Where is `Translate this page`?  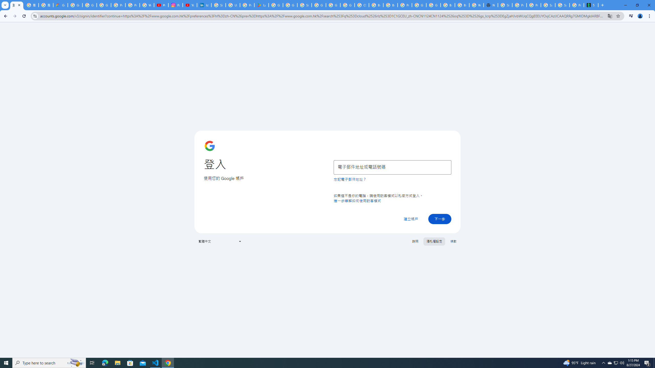
Translate this page is located at coordinates (610, 16).